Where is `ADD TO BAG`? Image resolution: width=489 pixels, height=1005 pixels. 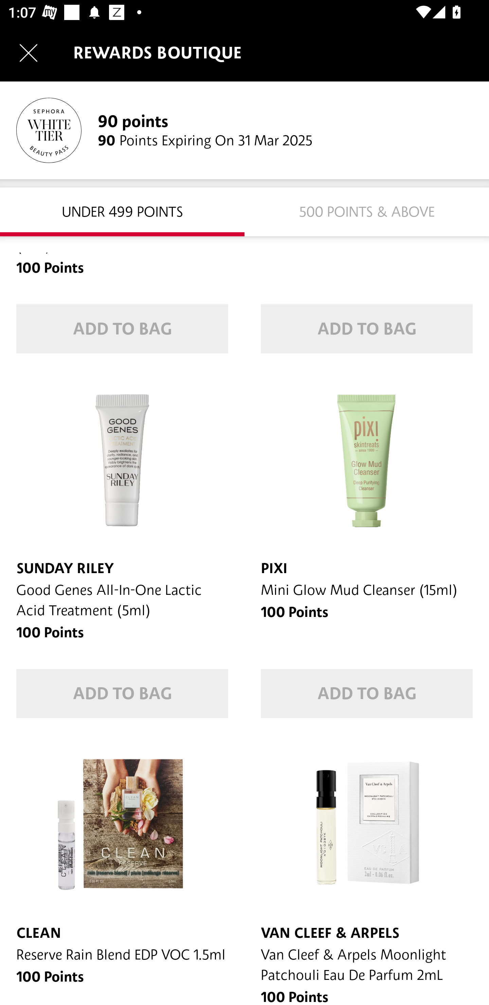 ADD TO BAG is located at coordinates (367, 329).